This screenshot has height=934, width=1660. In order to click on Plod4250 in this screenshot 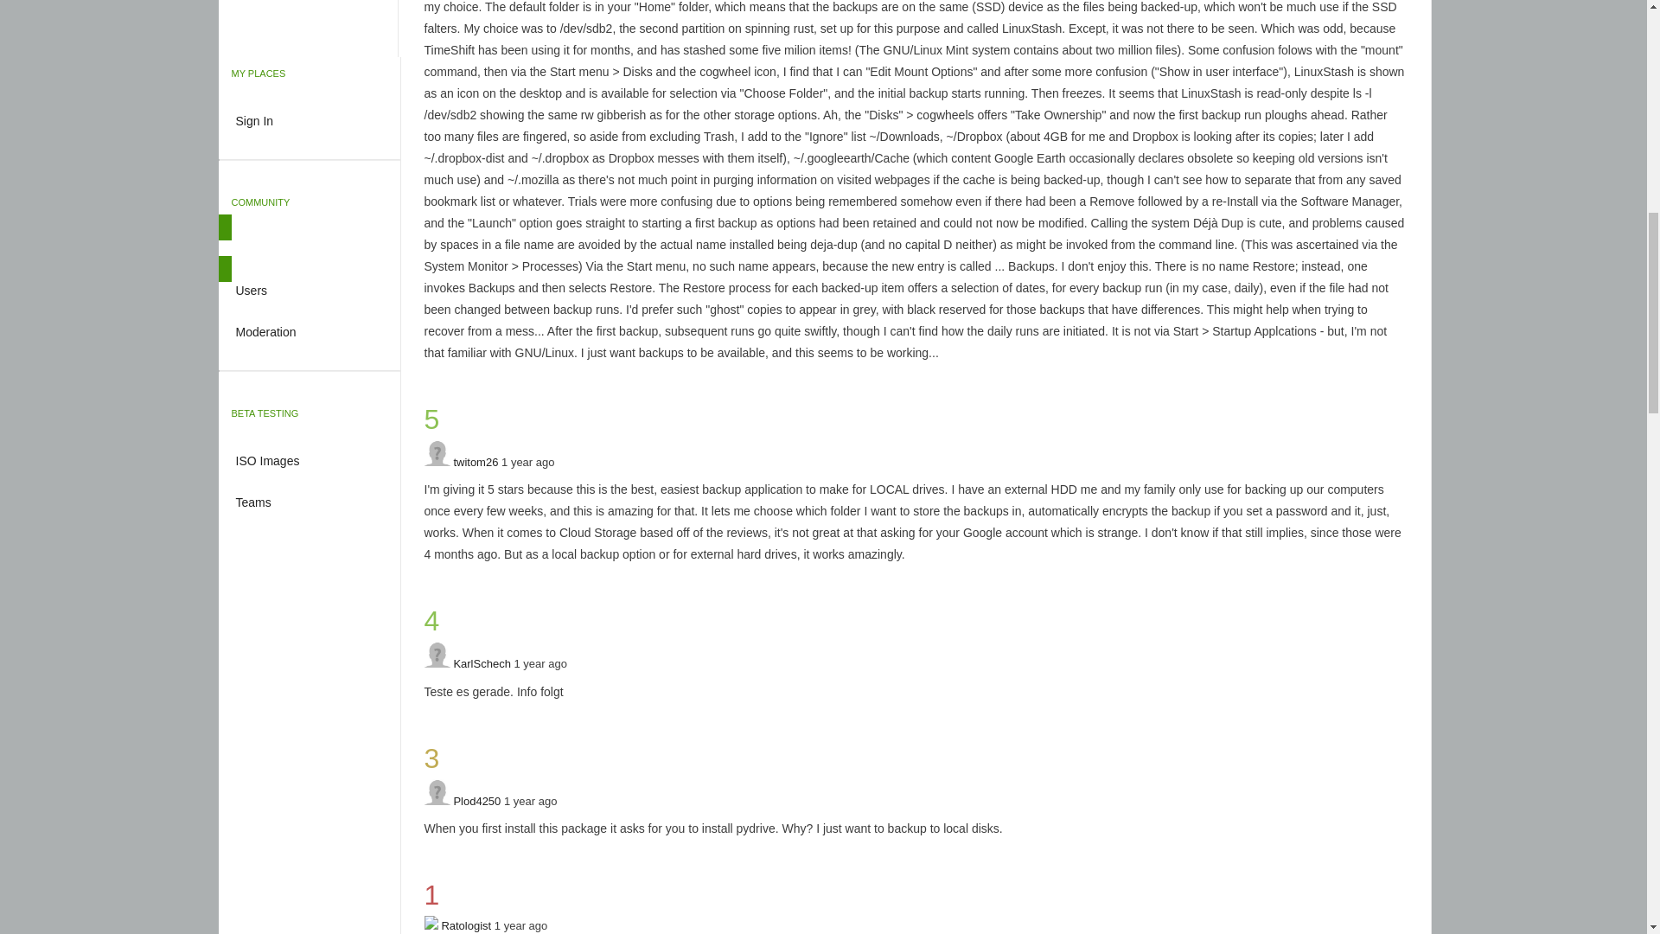, I will do `click(477, 801)`.